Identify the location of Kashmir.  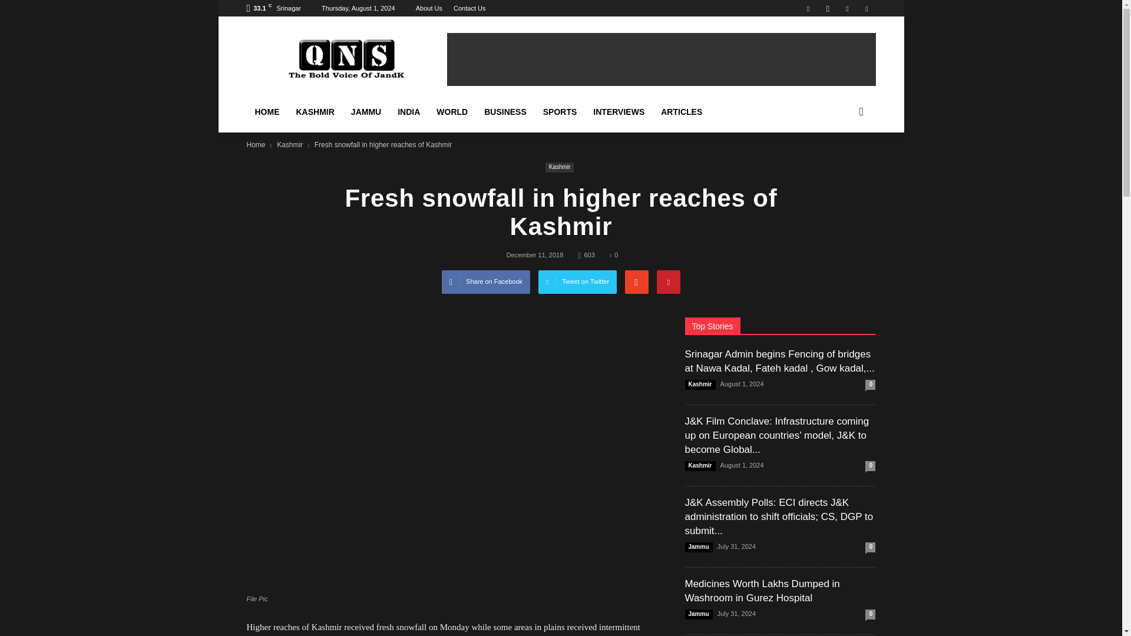
(560, 167).